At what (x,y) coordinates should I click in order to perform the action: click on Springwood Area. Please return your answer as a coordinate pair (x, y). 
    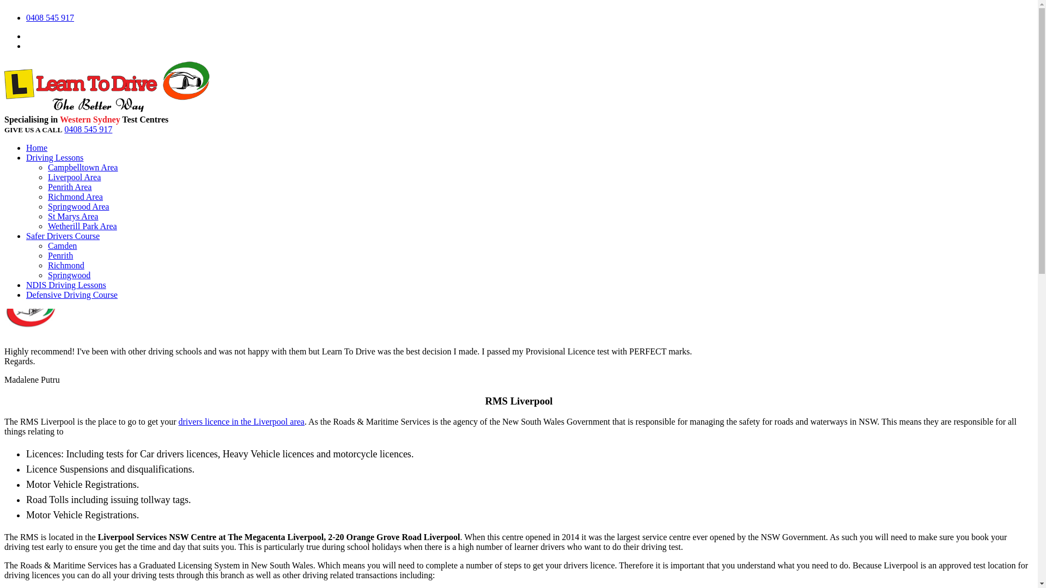
    Looking at the image, I should click on (78, 207).